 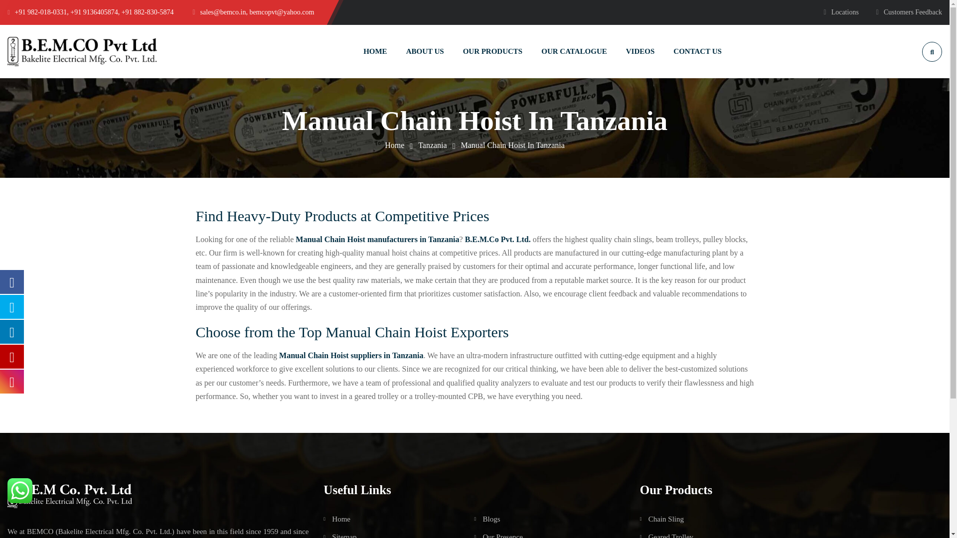 I want to click on Industrial Chain Pulley Blocks, so click(x=394, y=145).